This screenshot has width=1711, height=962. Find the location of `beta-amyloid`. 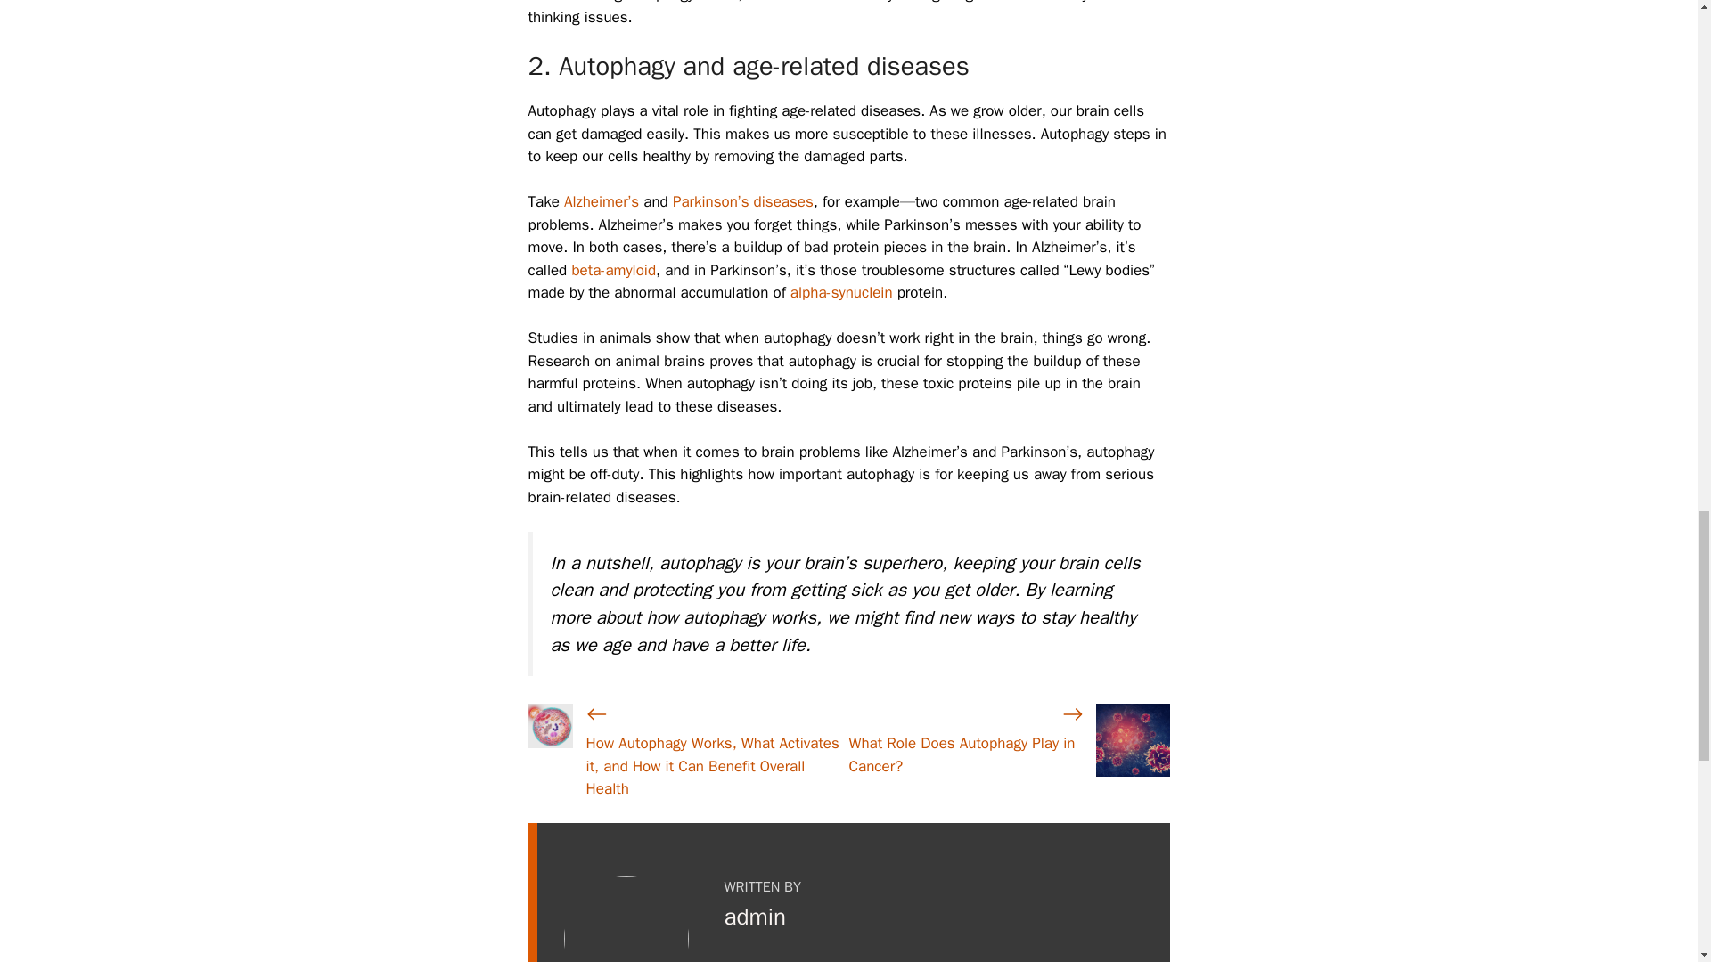

beta-amyloid is located at coordinates (613, 270).